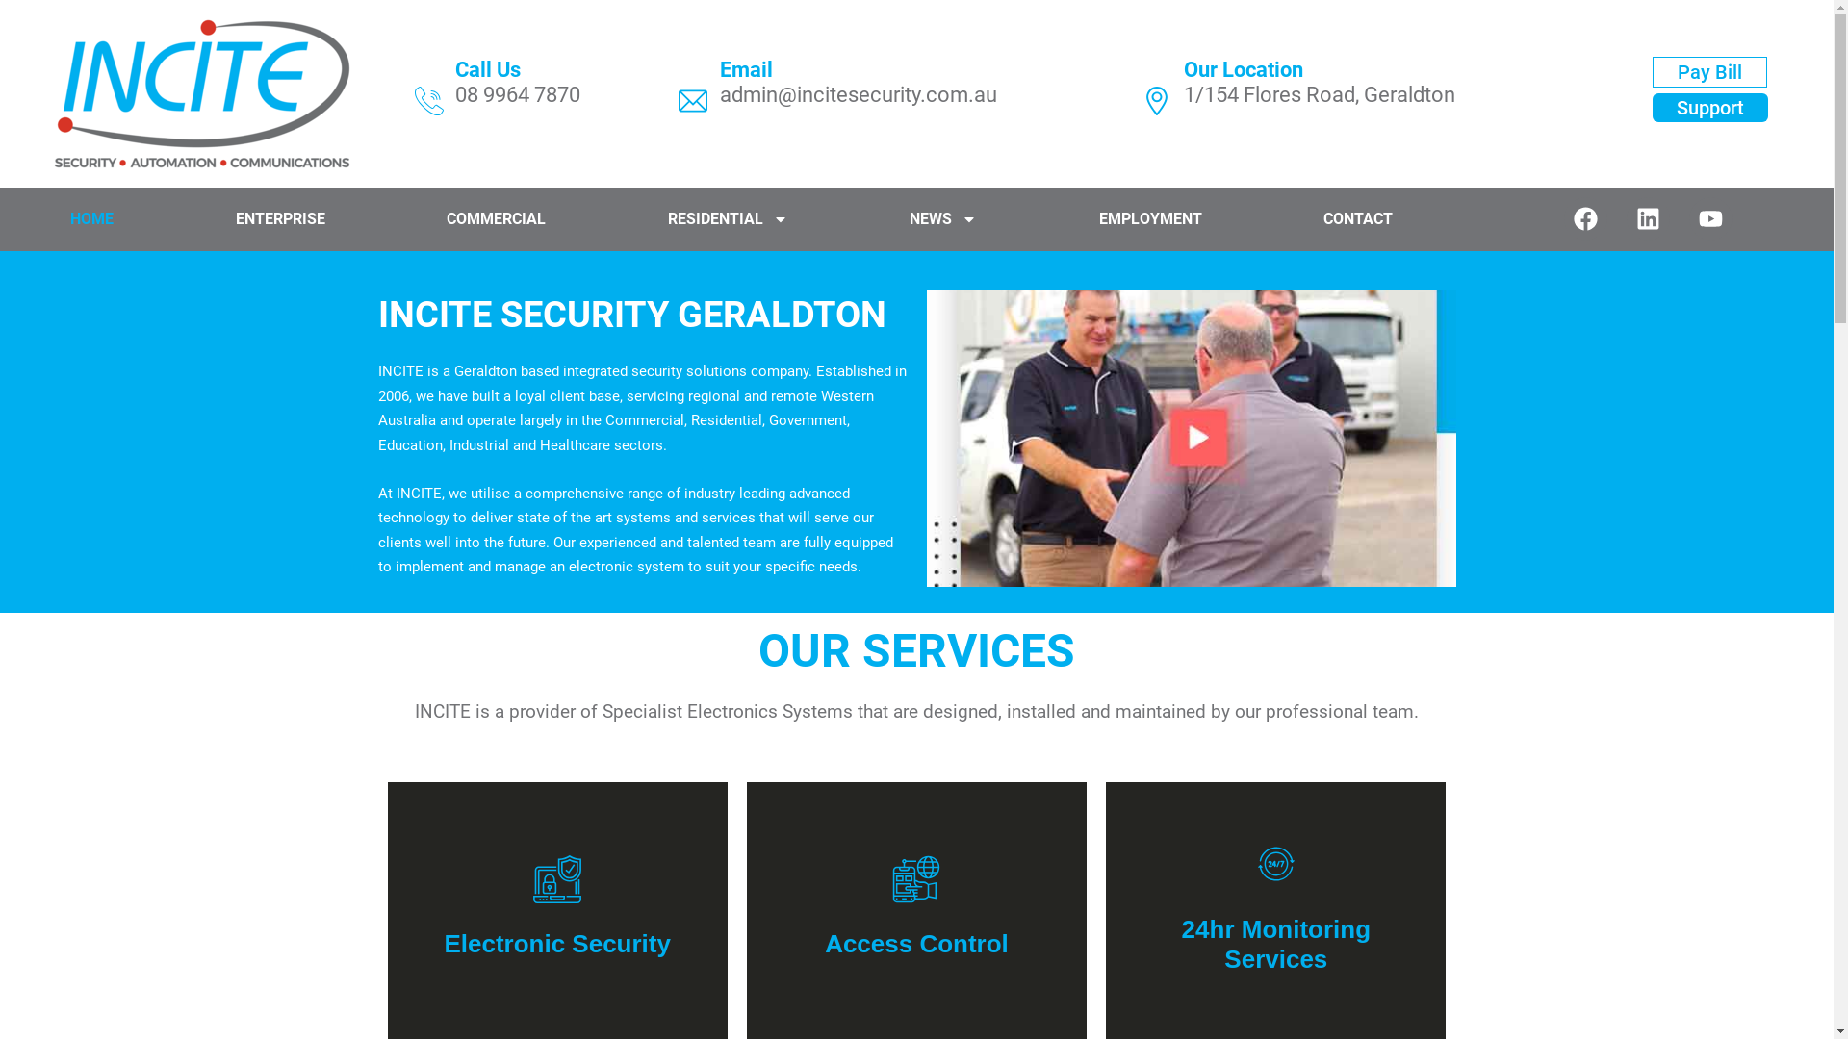  Describe the element at coordinates (1359, 219) in the screenshot. I see `CONTACT` at that location.